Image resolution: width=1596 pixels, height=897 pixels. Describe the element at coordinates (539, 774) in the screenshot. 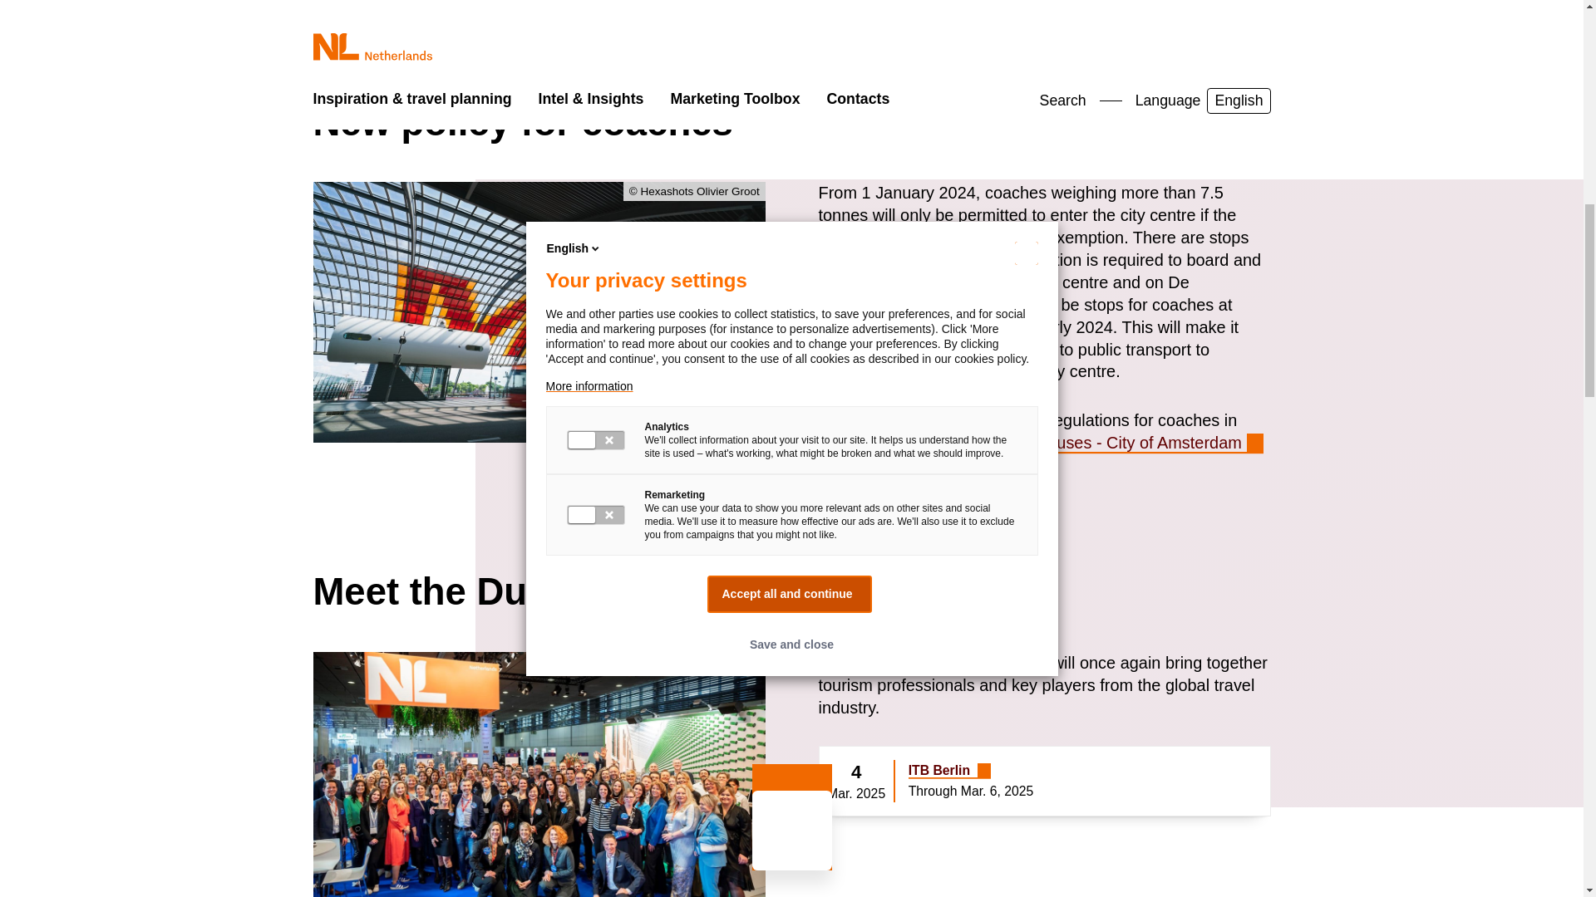

I see `ITB 2024 Team Netherlands ` at that location.